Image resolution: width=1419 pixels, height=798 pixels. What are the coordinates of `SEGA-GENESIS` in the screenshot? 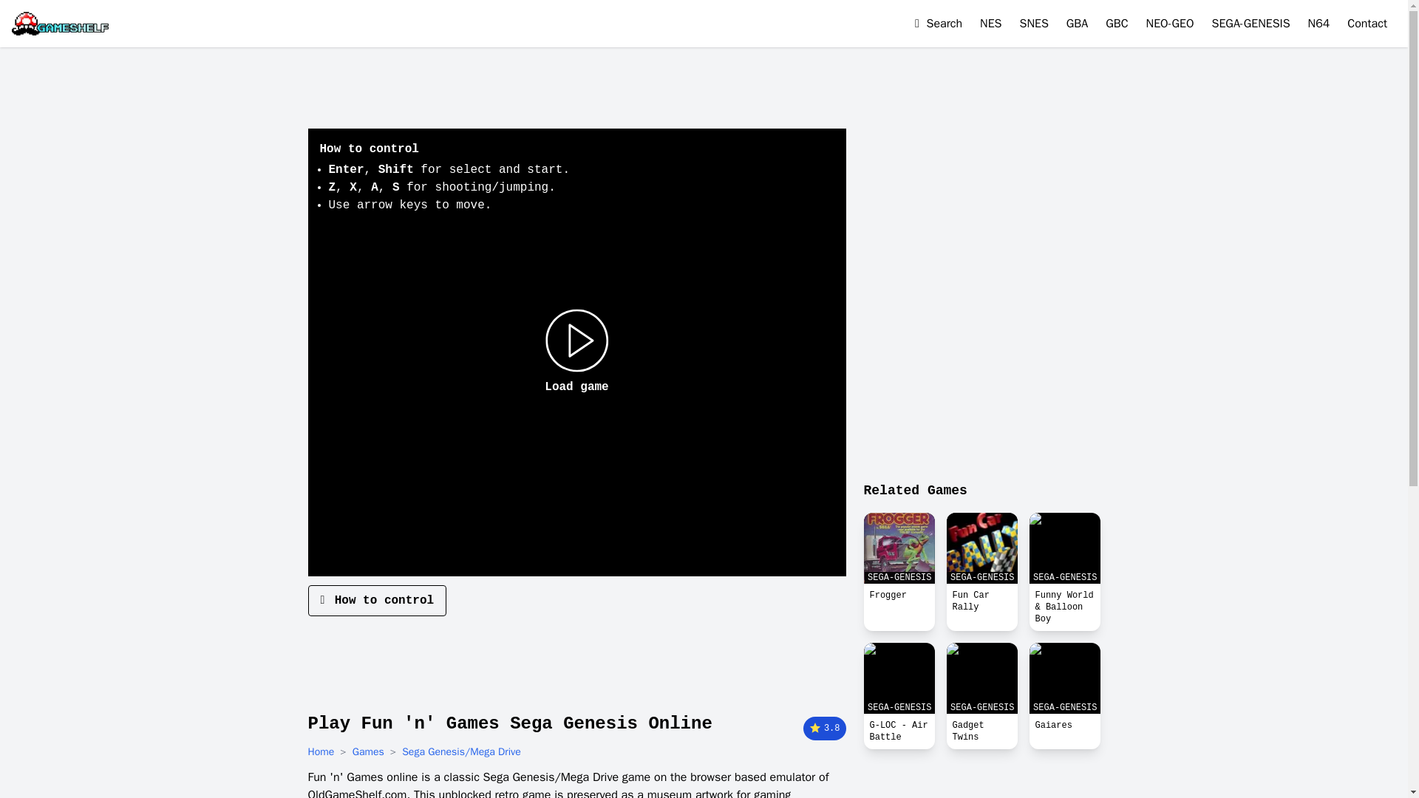 It's located at (1064, 678).